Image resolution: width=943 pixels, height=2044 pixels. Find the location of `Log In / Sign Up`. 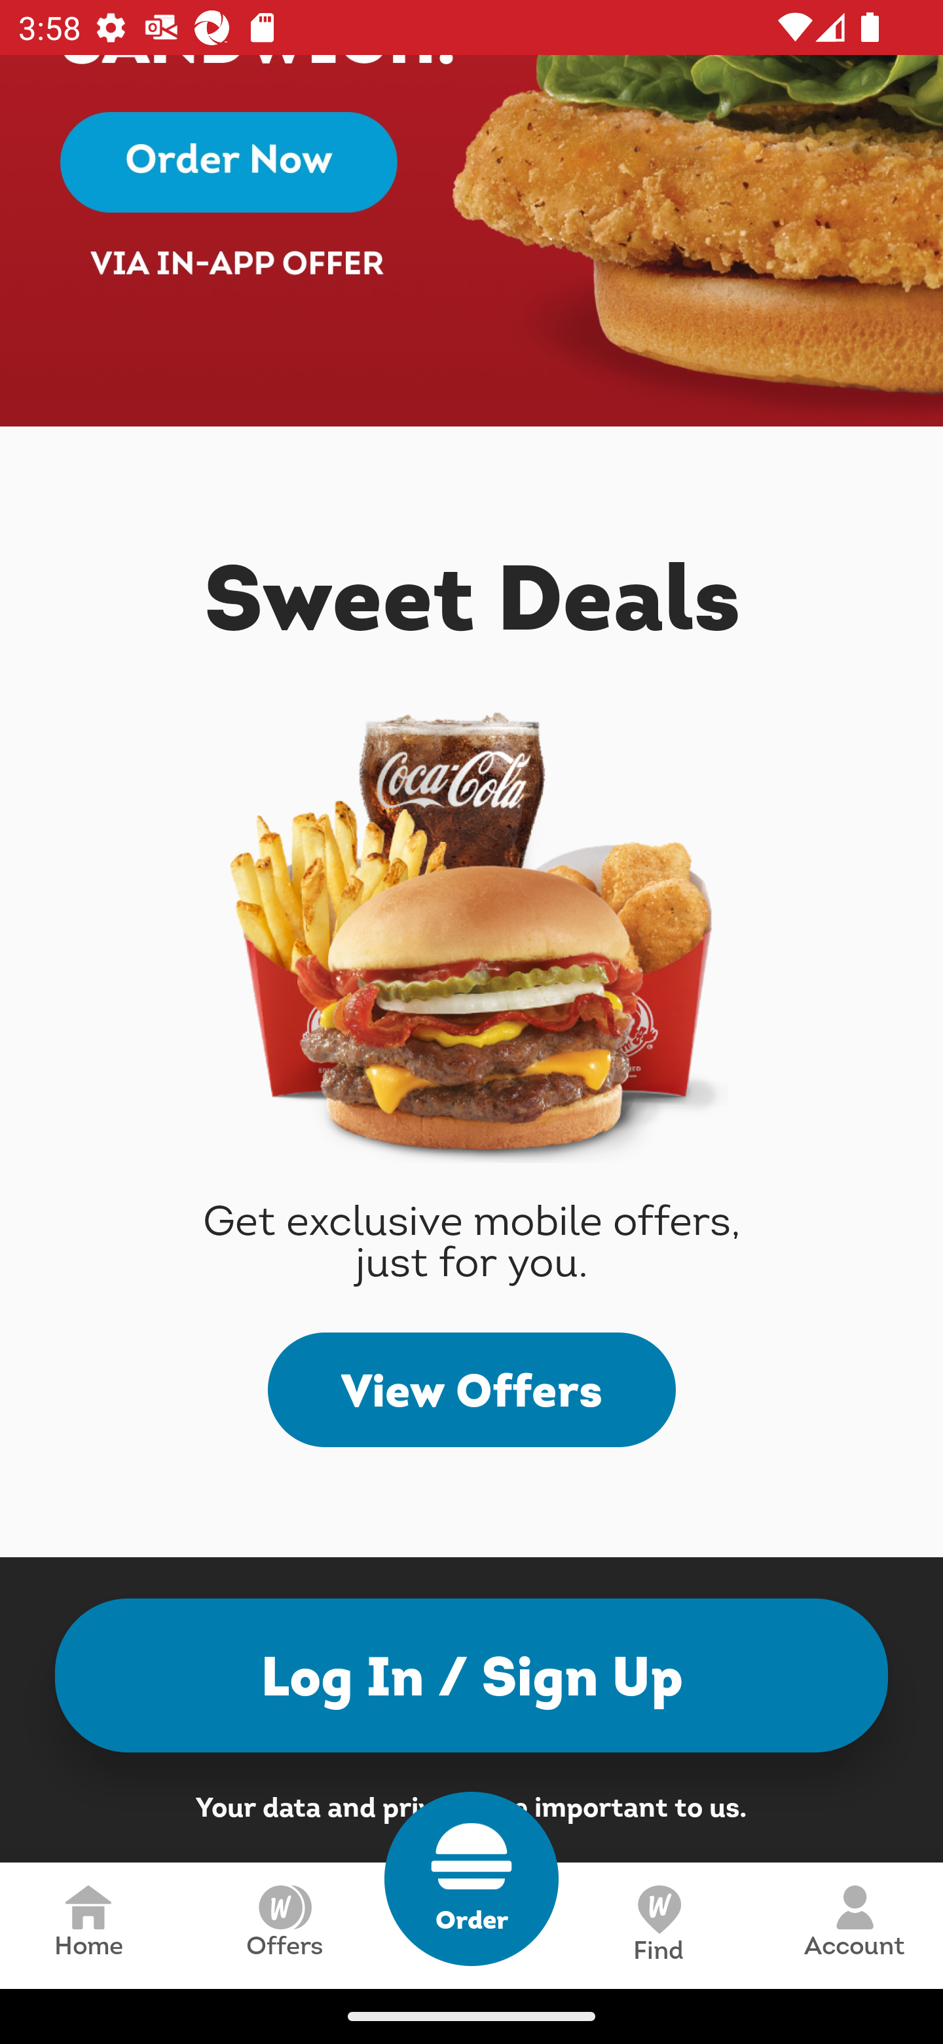

Log In / Sign Up is located at coordinates (471, 1675).